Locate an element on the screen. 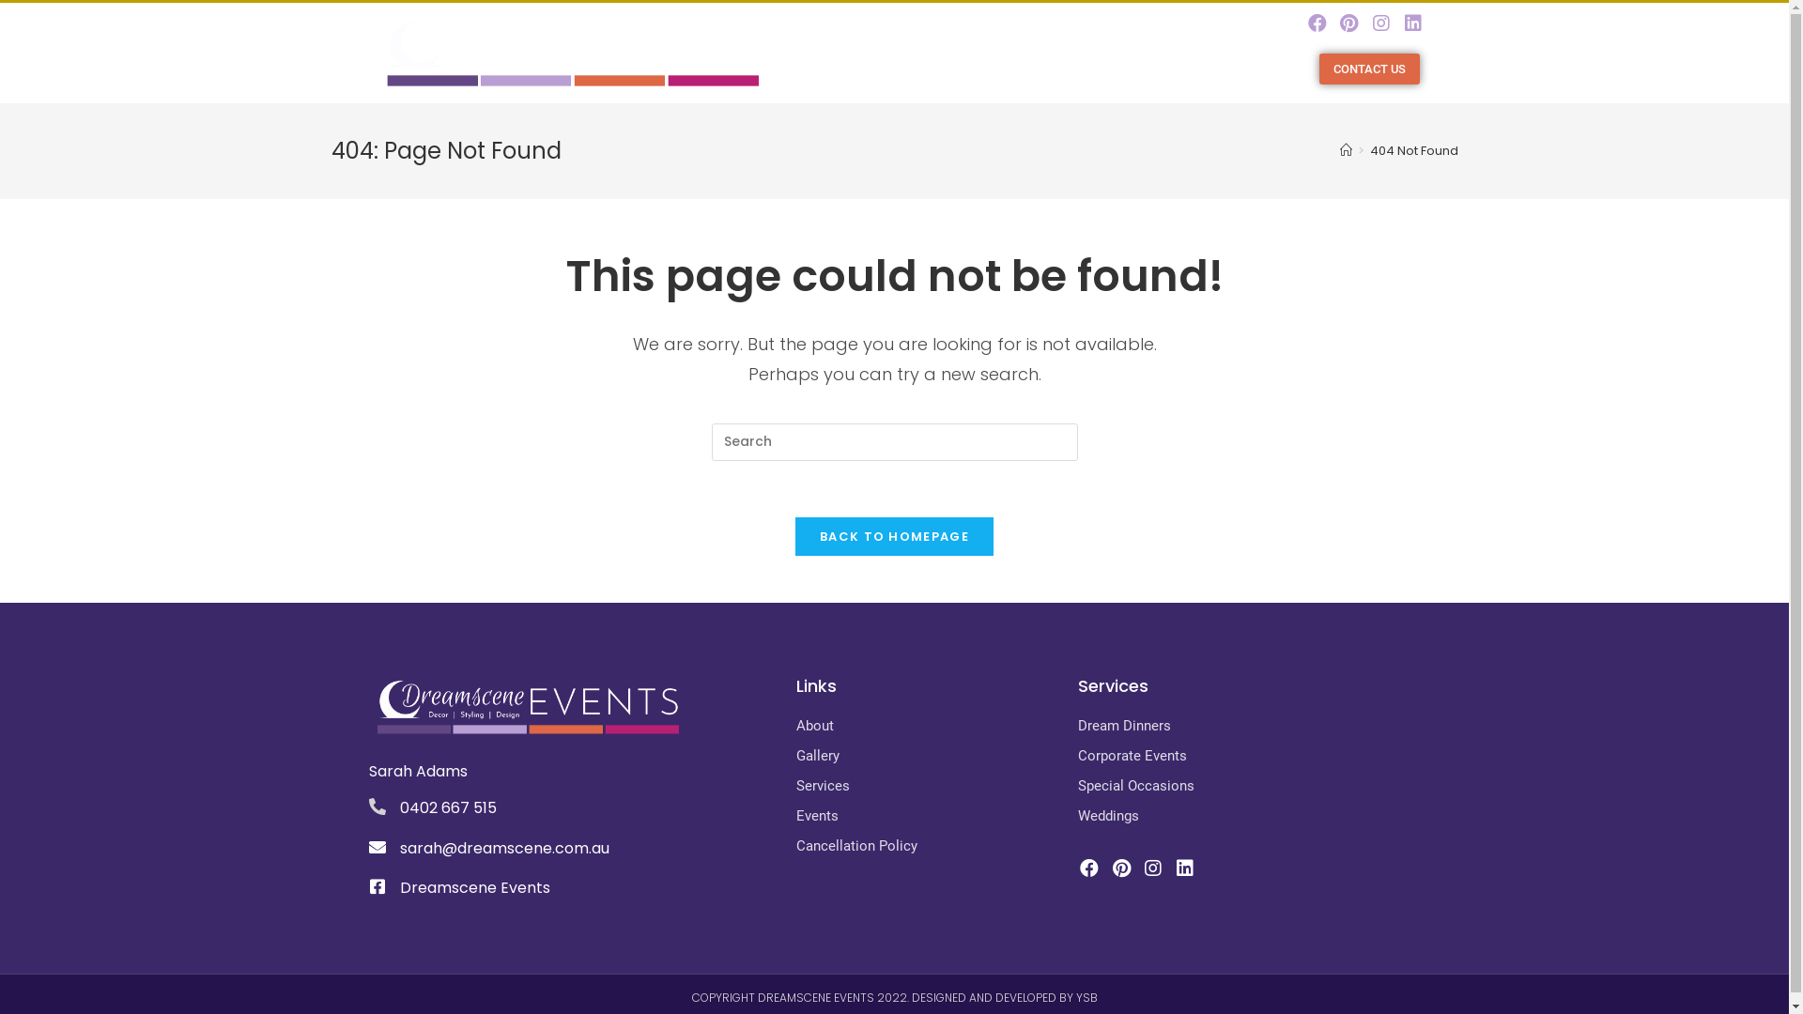 The width and height of the screenshot is (1803, 1014). Events is located at coordinates (928, 816).